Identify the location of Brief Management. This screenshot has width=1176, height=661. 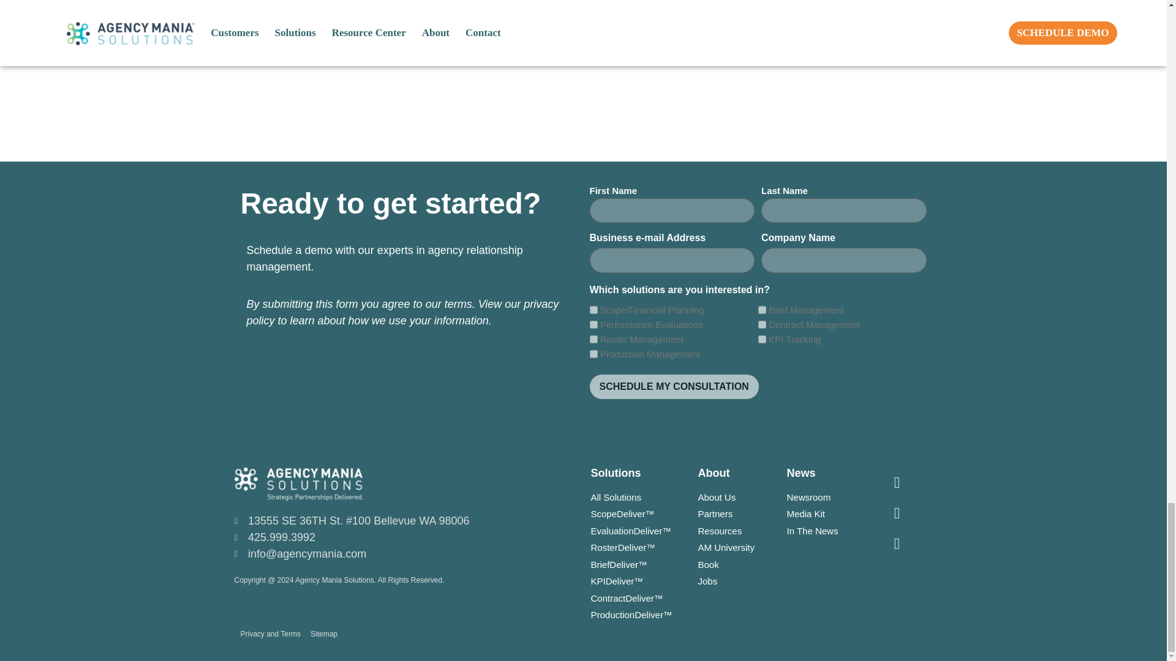
(762, 310).